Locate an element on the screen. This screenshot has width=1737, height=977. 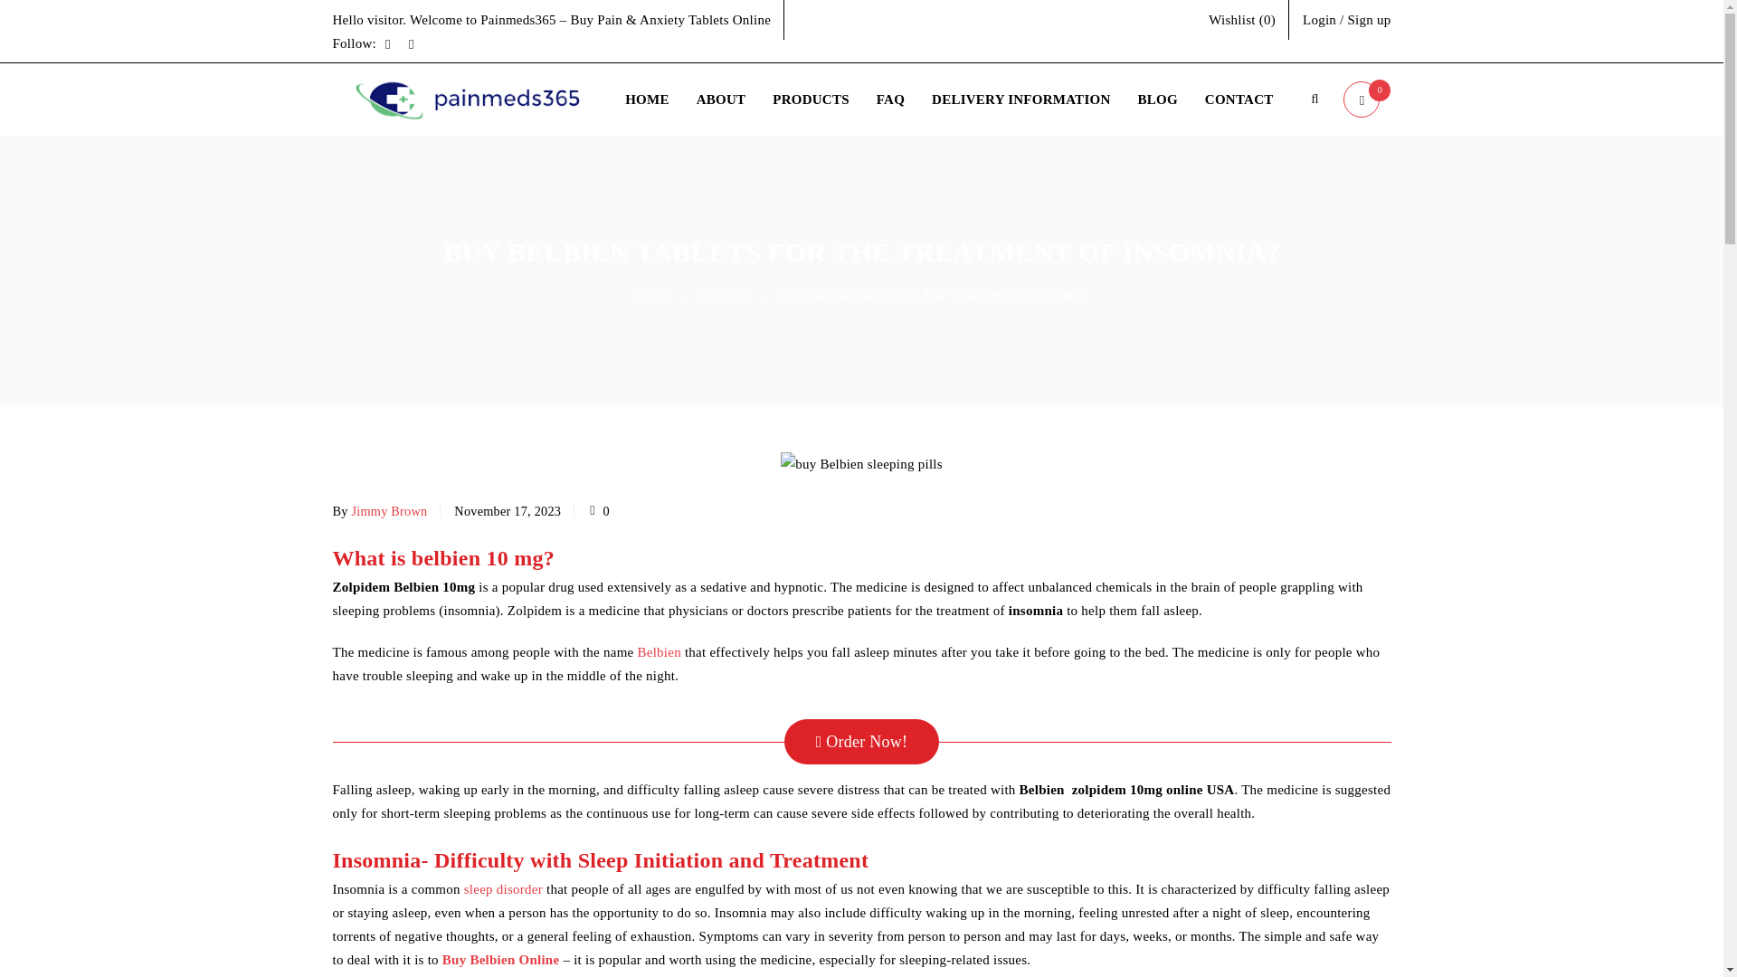
Buy Belbien Tablets For The Treatment Of Insomnia? 1 is located at coordinates (861, 463).